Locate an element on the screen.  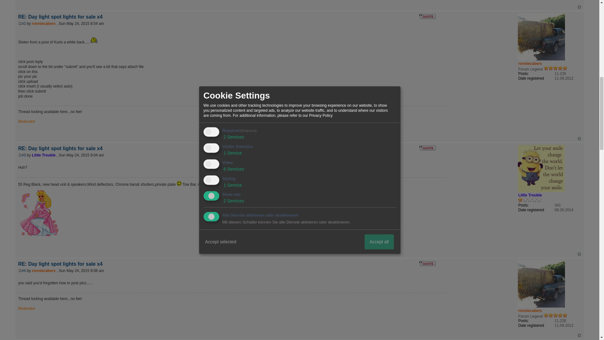
RE: Day light spot lights for sale x4 is located at coordinates (60, 264).